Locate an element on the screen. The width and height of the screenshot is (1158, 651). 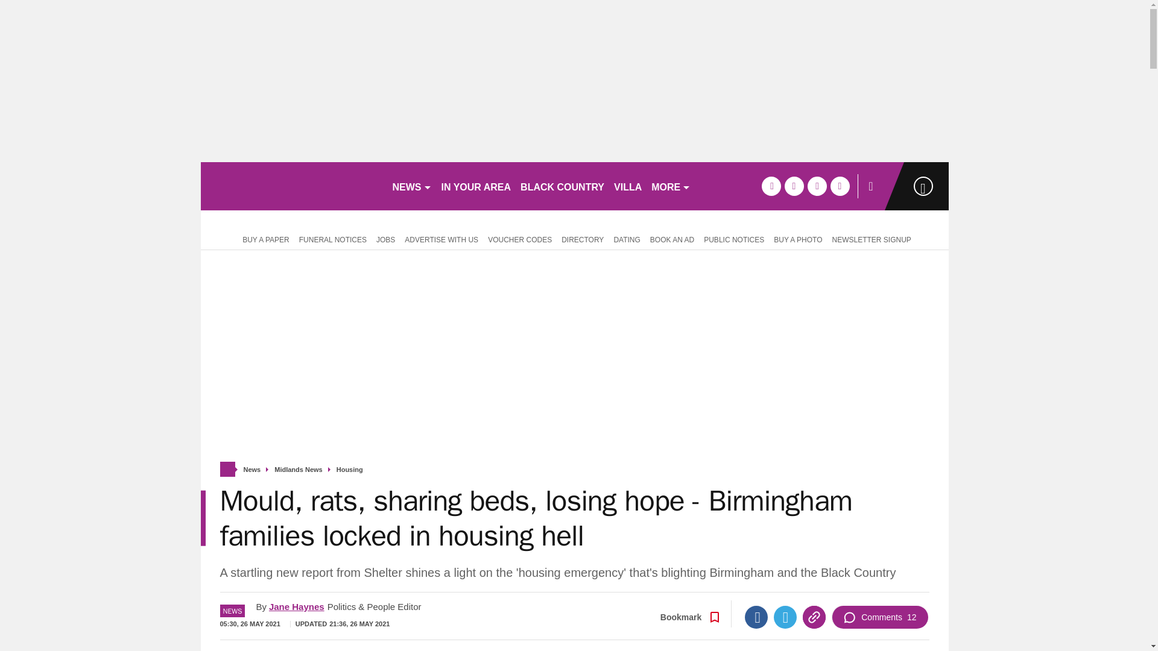
NEWS is located at coordinates (411, 186).